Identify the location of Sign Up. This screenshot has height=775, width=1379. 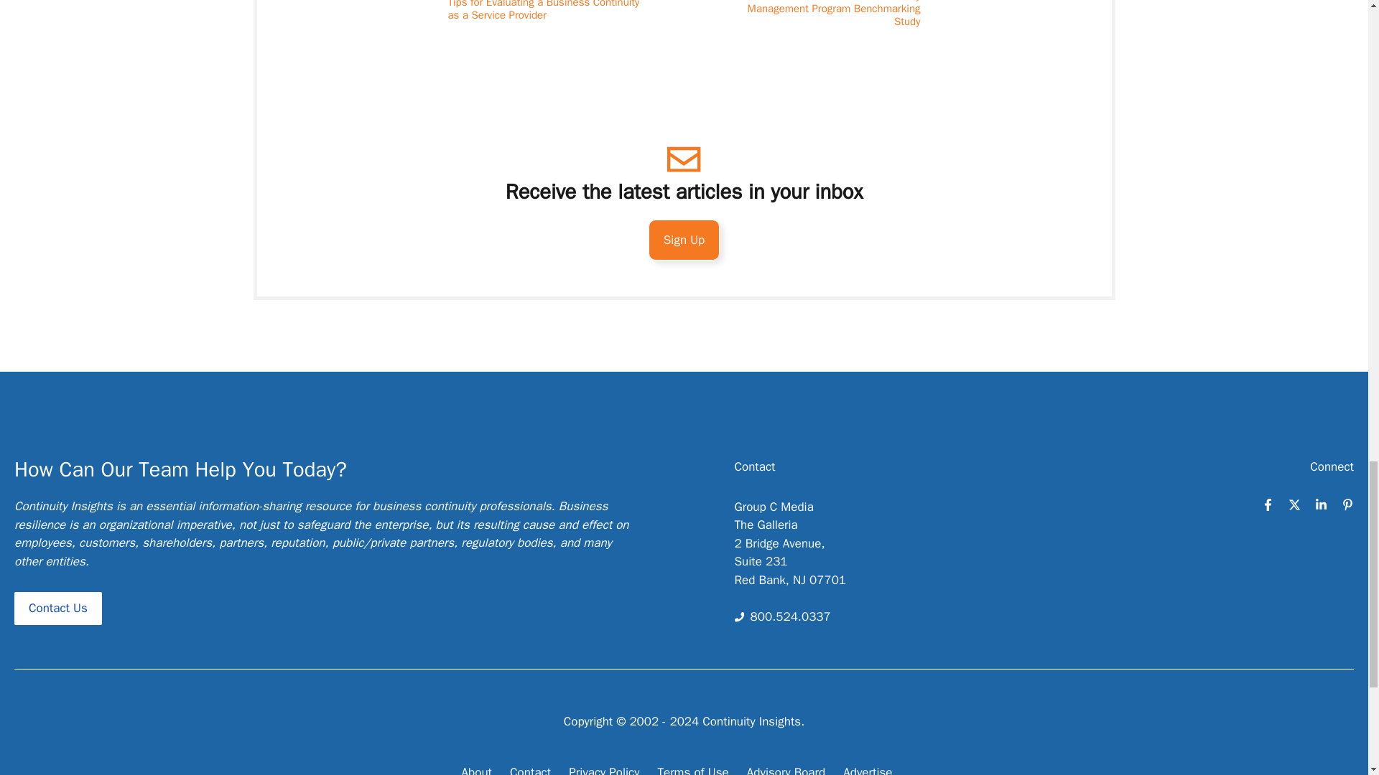
(684, 240).